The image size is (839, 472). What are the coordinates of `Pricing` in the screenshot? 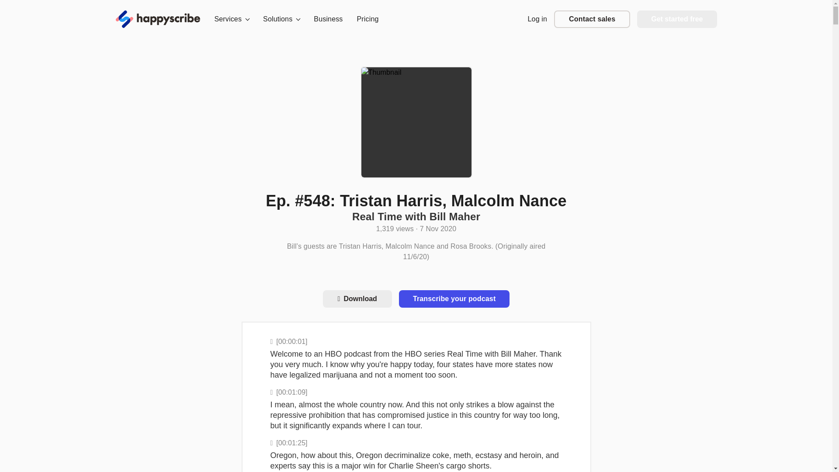 It's located at (368, 18).